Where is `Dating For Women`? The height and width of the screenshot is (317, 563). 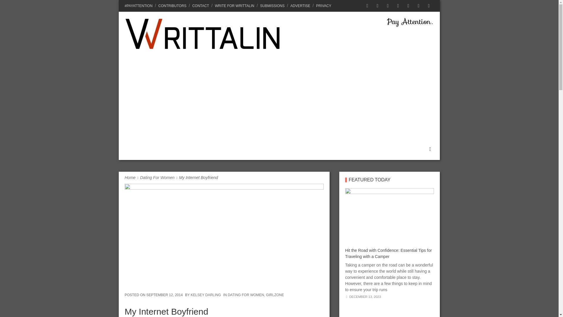
Dating For Women is located at coordinates (157, 178).